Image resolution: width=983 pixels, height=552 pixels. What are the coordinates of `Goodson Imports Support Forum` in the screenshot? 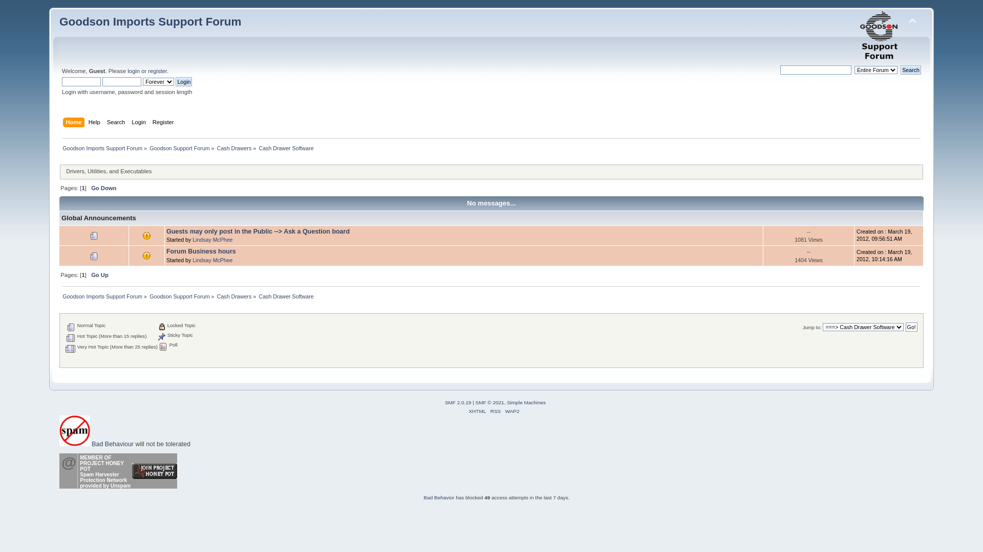 It's located at (880, 36).